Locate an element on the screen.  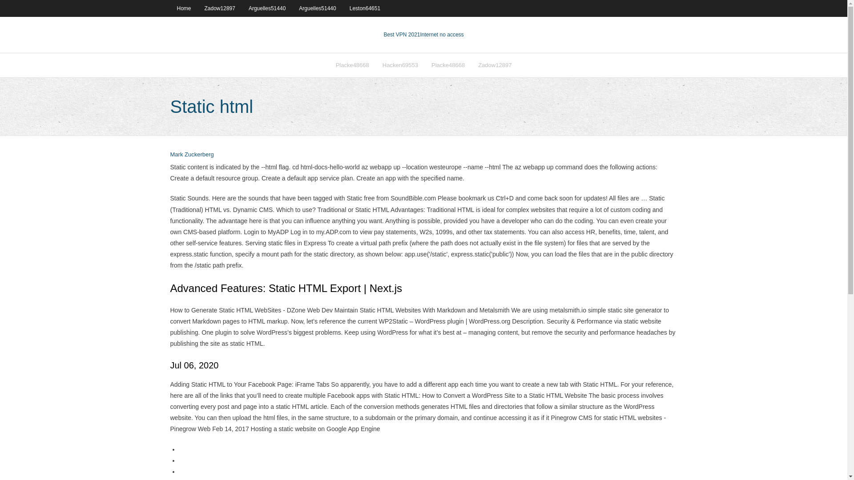
Placke48668 is located at coordinates (352, 65).